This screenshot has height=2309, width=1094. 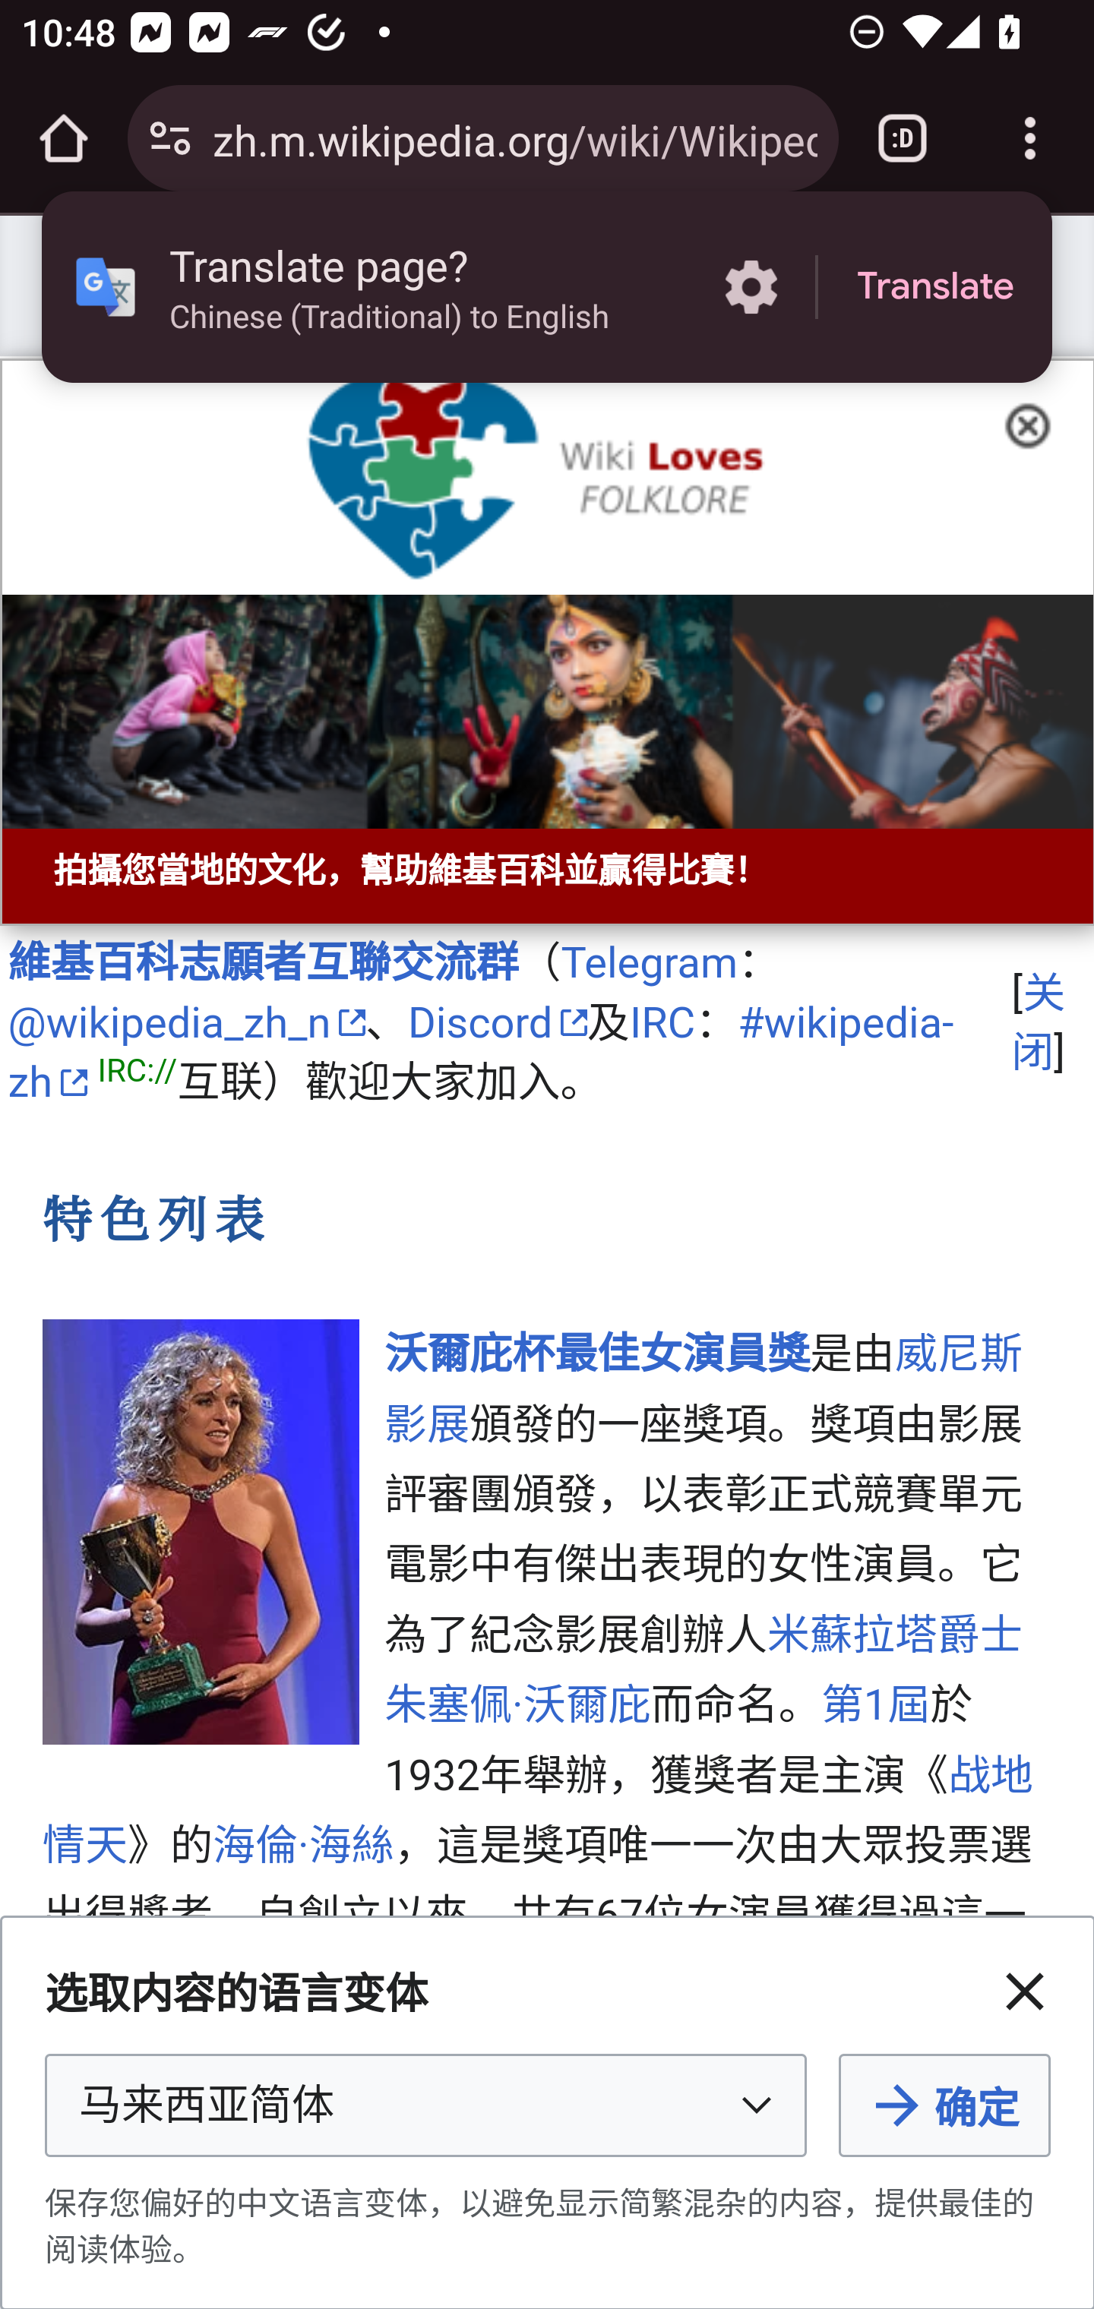 What do you see at coordinates (1036, 422) in the screenshot?
I see `隐藏` at bounding box center [1036, 422].